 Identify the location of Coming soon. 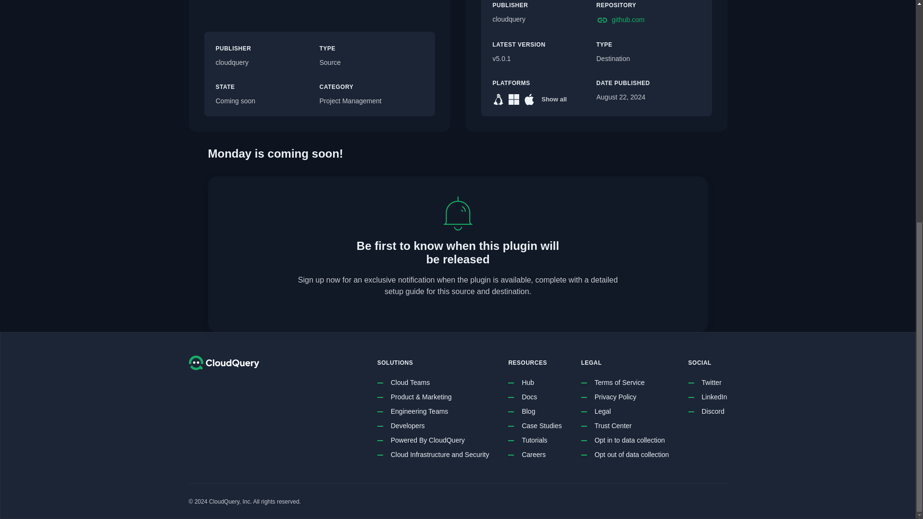
(267, 101).